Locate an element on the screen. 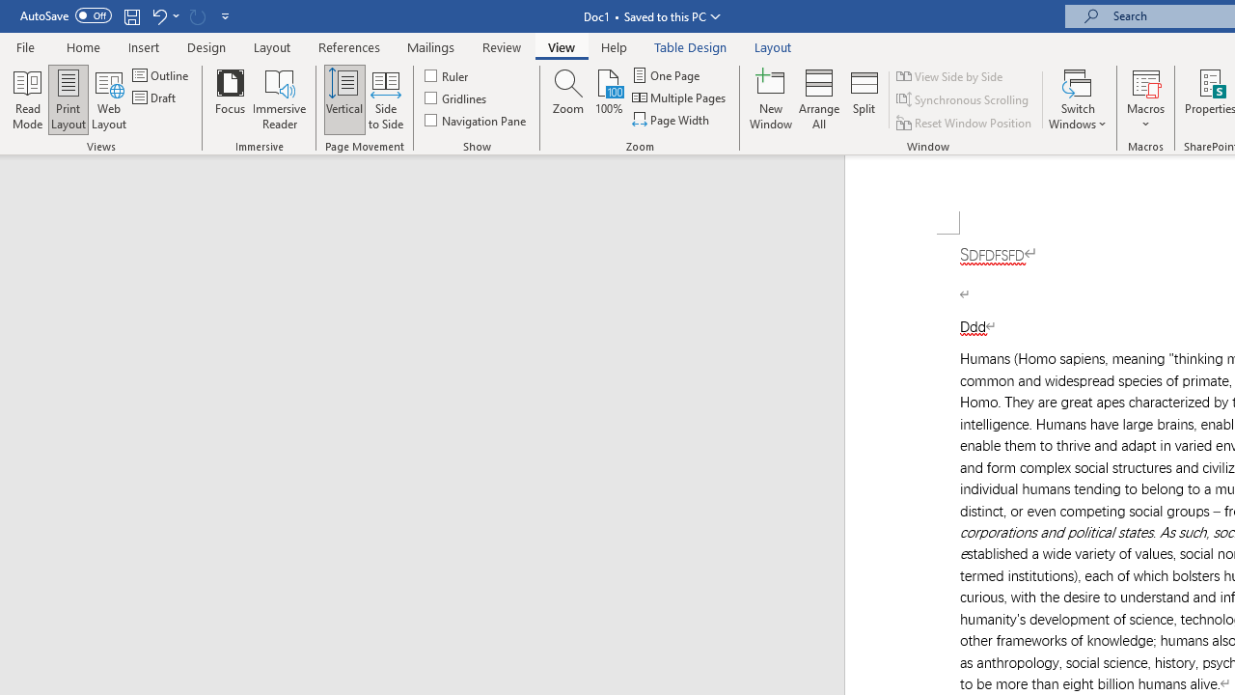 The height and width of the screenshot is (695, 1235). Undo Apply Quick Style Set is located at coordinates (158, 15).